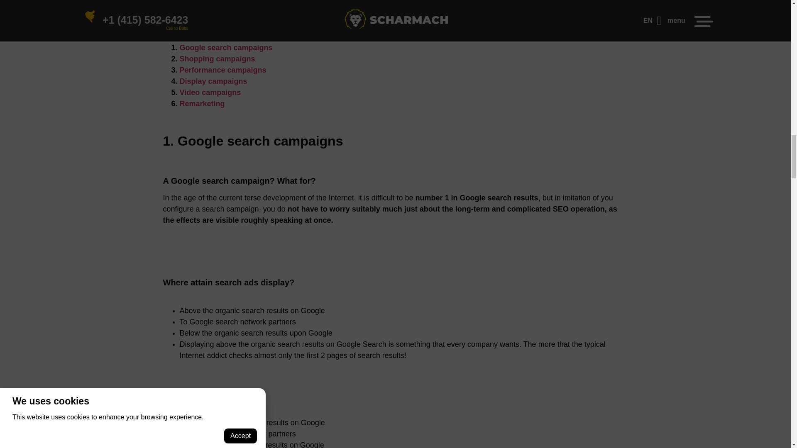 The image size is (797, 448). I want to click on Display campaigns, so click(213, 81).